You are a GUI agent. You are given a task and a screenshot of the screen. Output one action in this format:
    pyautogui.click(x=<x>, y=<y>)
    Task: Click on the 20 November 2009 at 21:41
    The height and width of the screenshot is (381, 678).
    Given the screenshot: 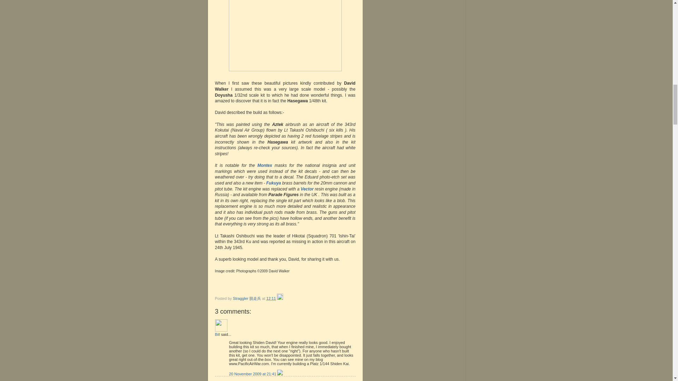 What is the action you would take?
    pyautogui.click(x=253, y=374)
    